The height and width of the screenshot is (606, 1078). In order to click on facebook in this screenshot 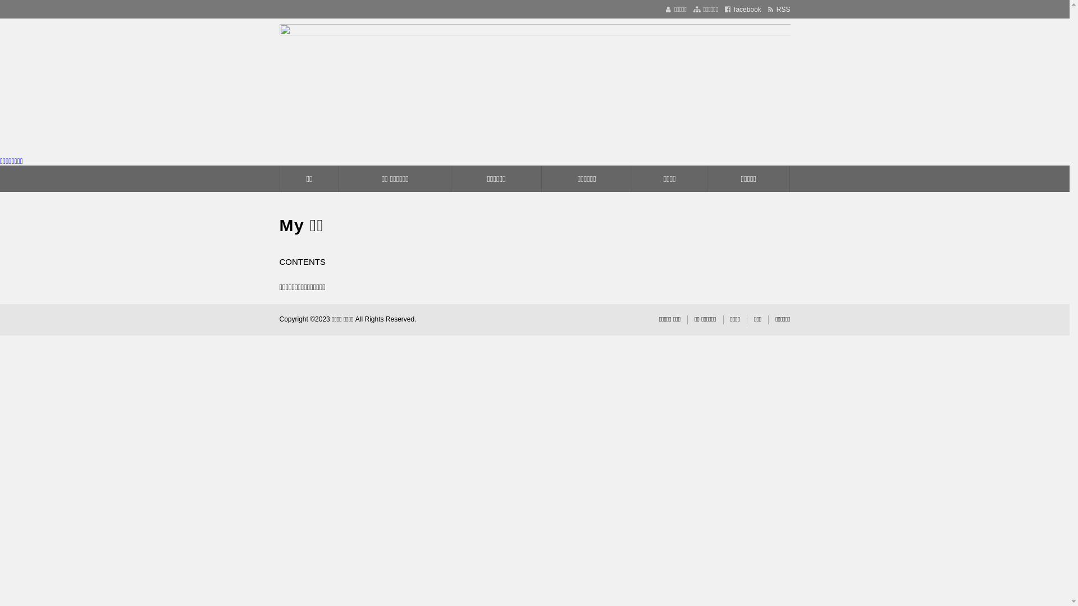, I will do `click(743, 10)`.